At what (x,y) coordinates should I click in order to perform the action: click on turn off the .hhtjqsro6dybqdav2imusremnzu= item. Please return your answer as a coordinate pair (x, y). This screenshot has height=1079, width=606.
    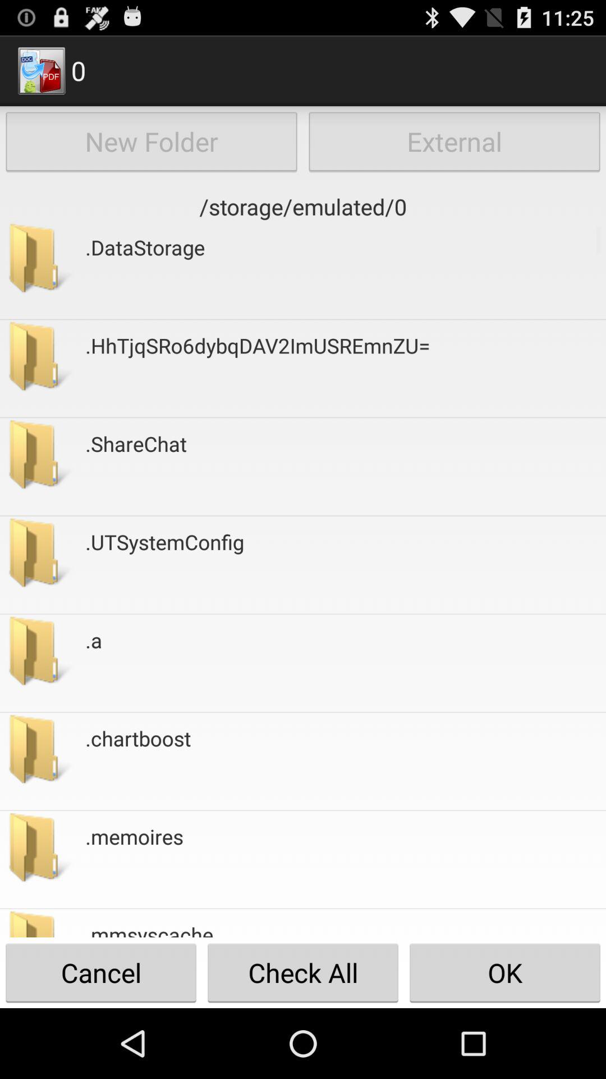
    Looking at the image, I should click on (258, 369).